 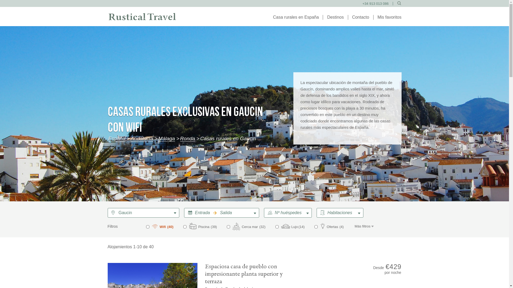 What do you see at coordinates (187, 139) in the screenshot?
I see `Ronda` at bounding box center [187, 139].